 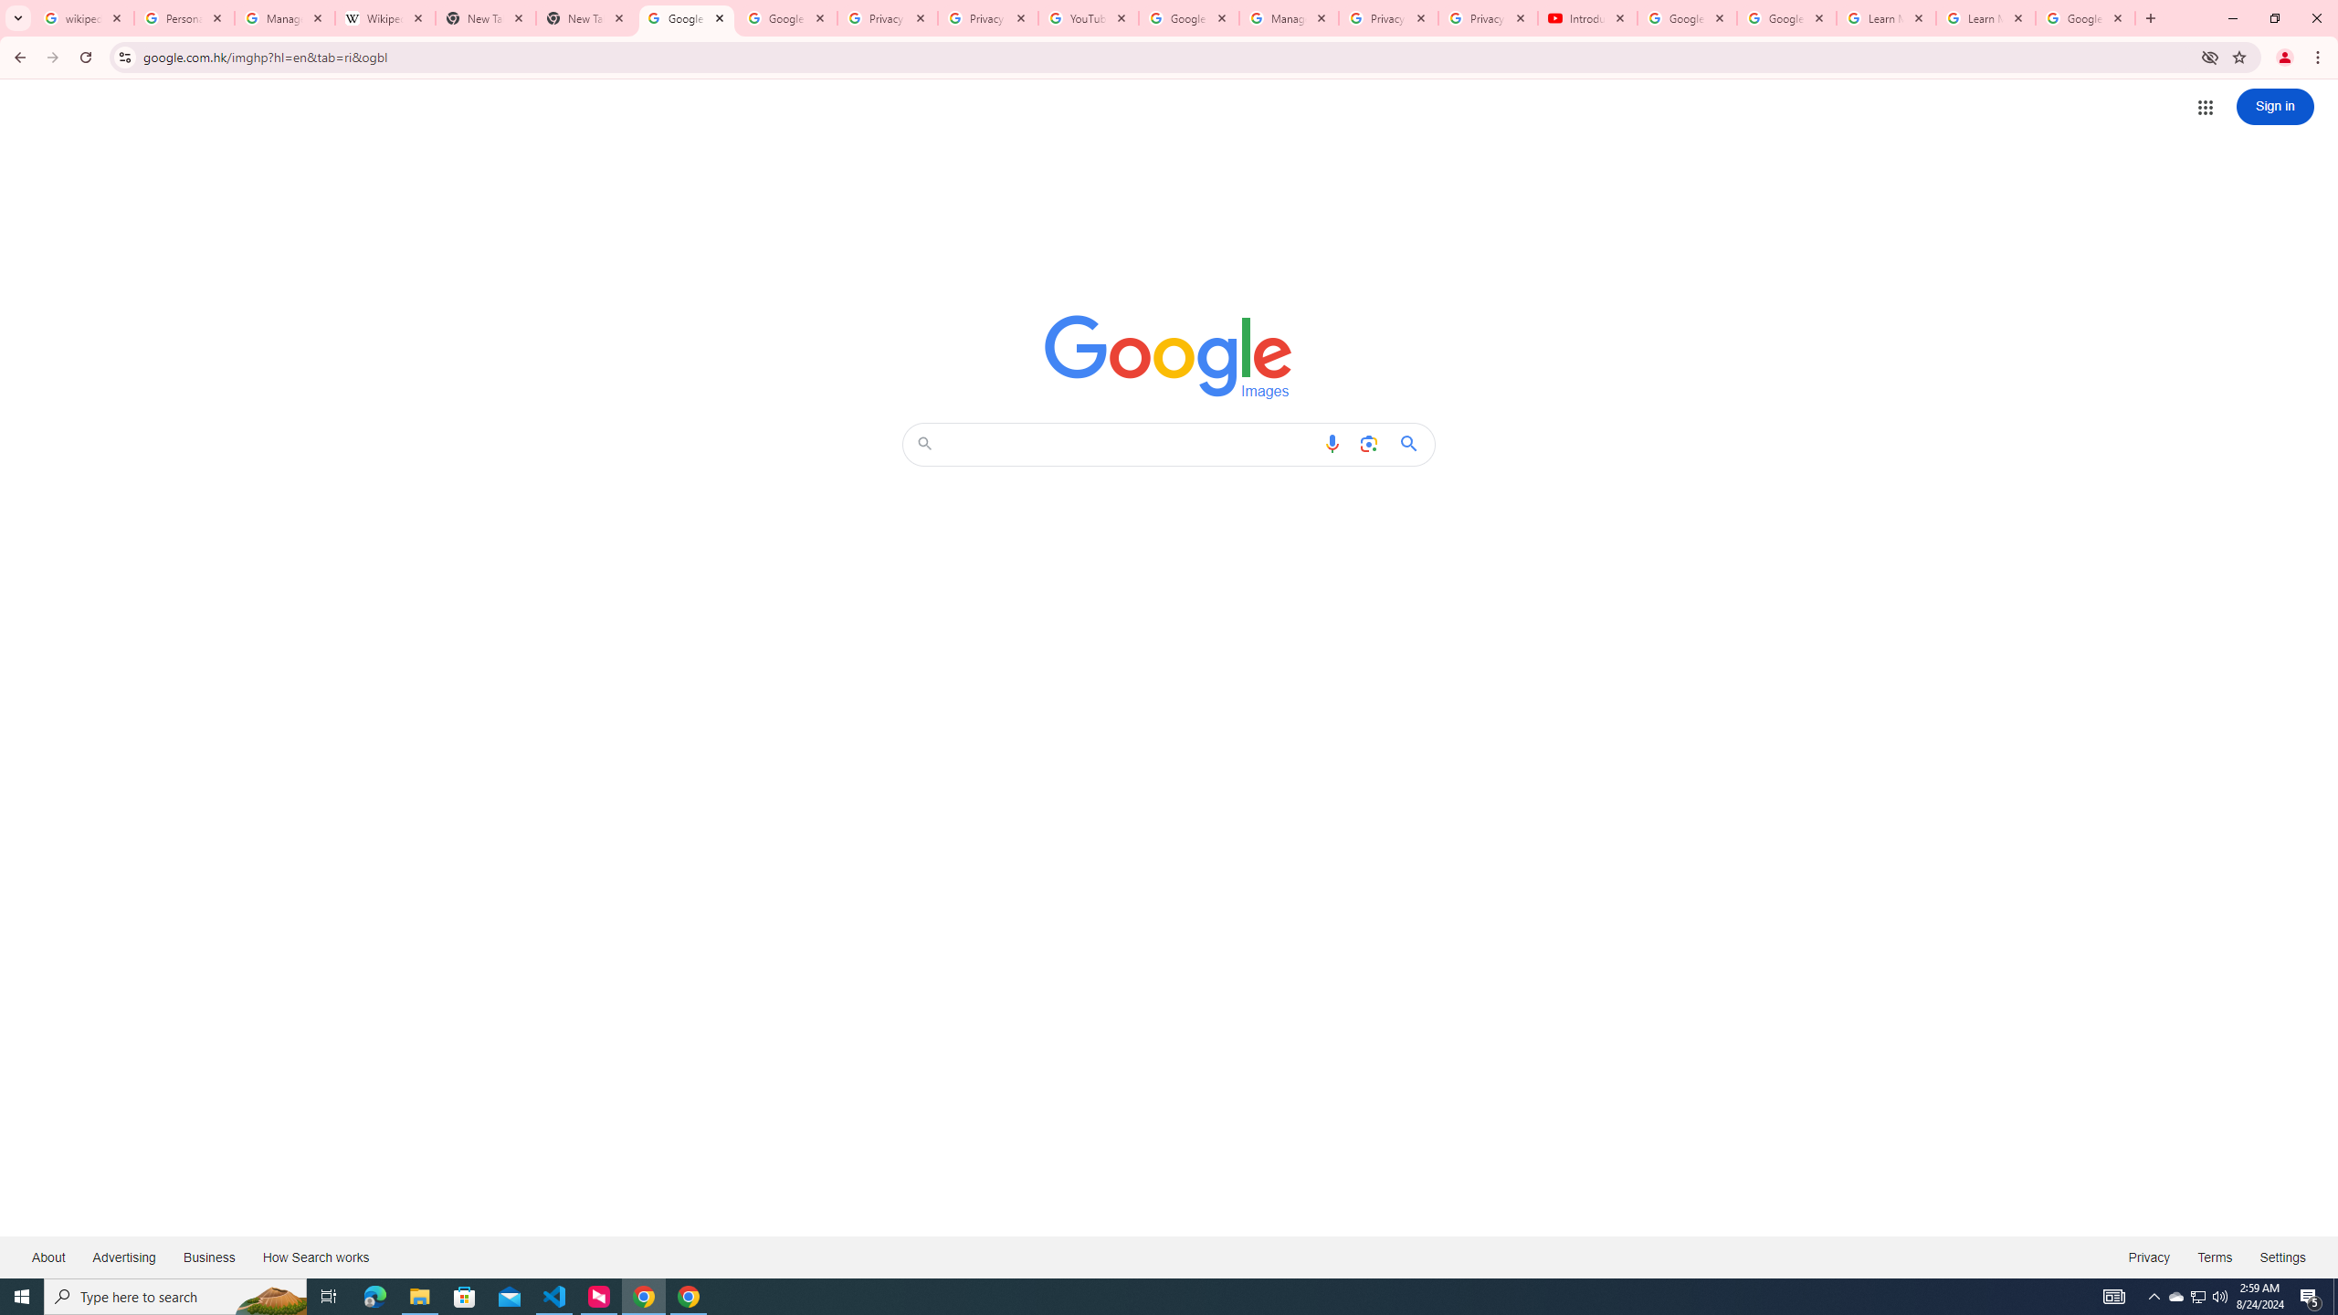 What do you see at coordinates (1785, 18) in the screenshot?
I see `Google Account Help` at bounding box center [1785, 18].